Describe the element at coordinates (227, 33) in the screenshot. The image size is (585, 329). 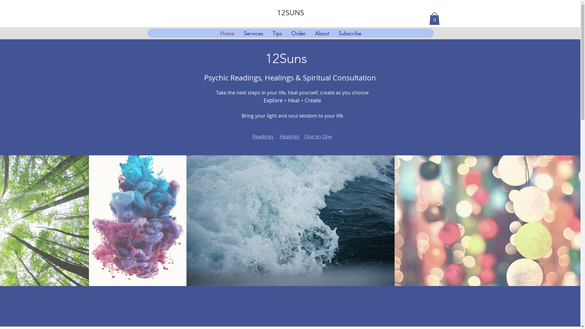
I see `Home` at that location.